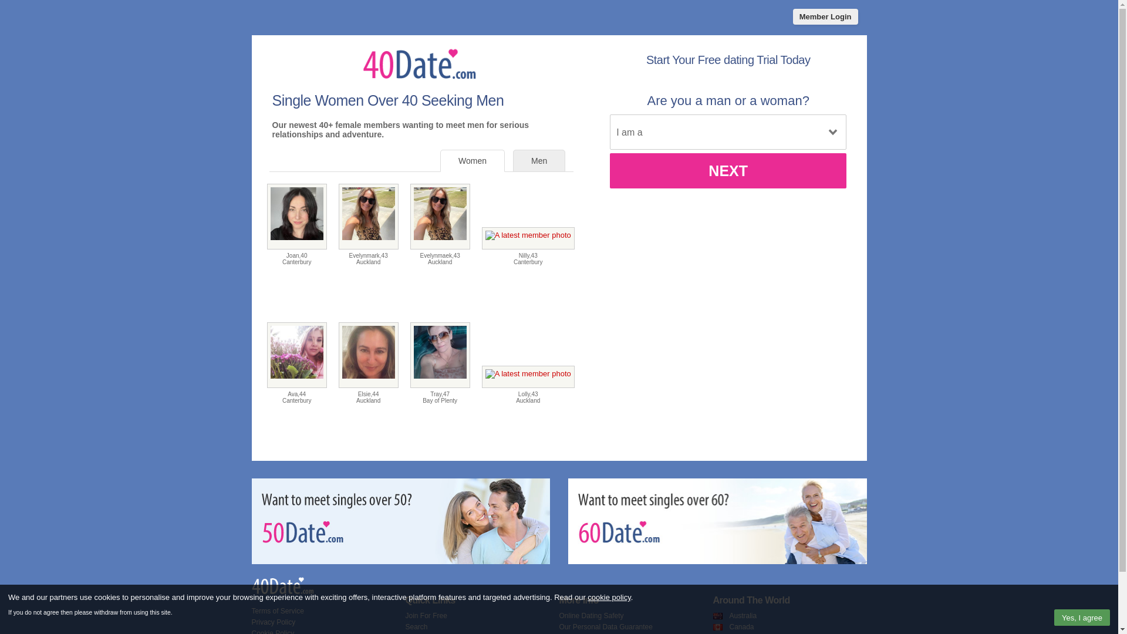  What do you see at coordinates (274, 622) in the screenshot?
I see `Privacy Policy` at bounding box center [274, 622].